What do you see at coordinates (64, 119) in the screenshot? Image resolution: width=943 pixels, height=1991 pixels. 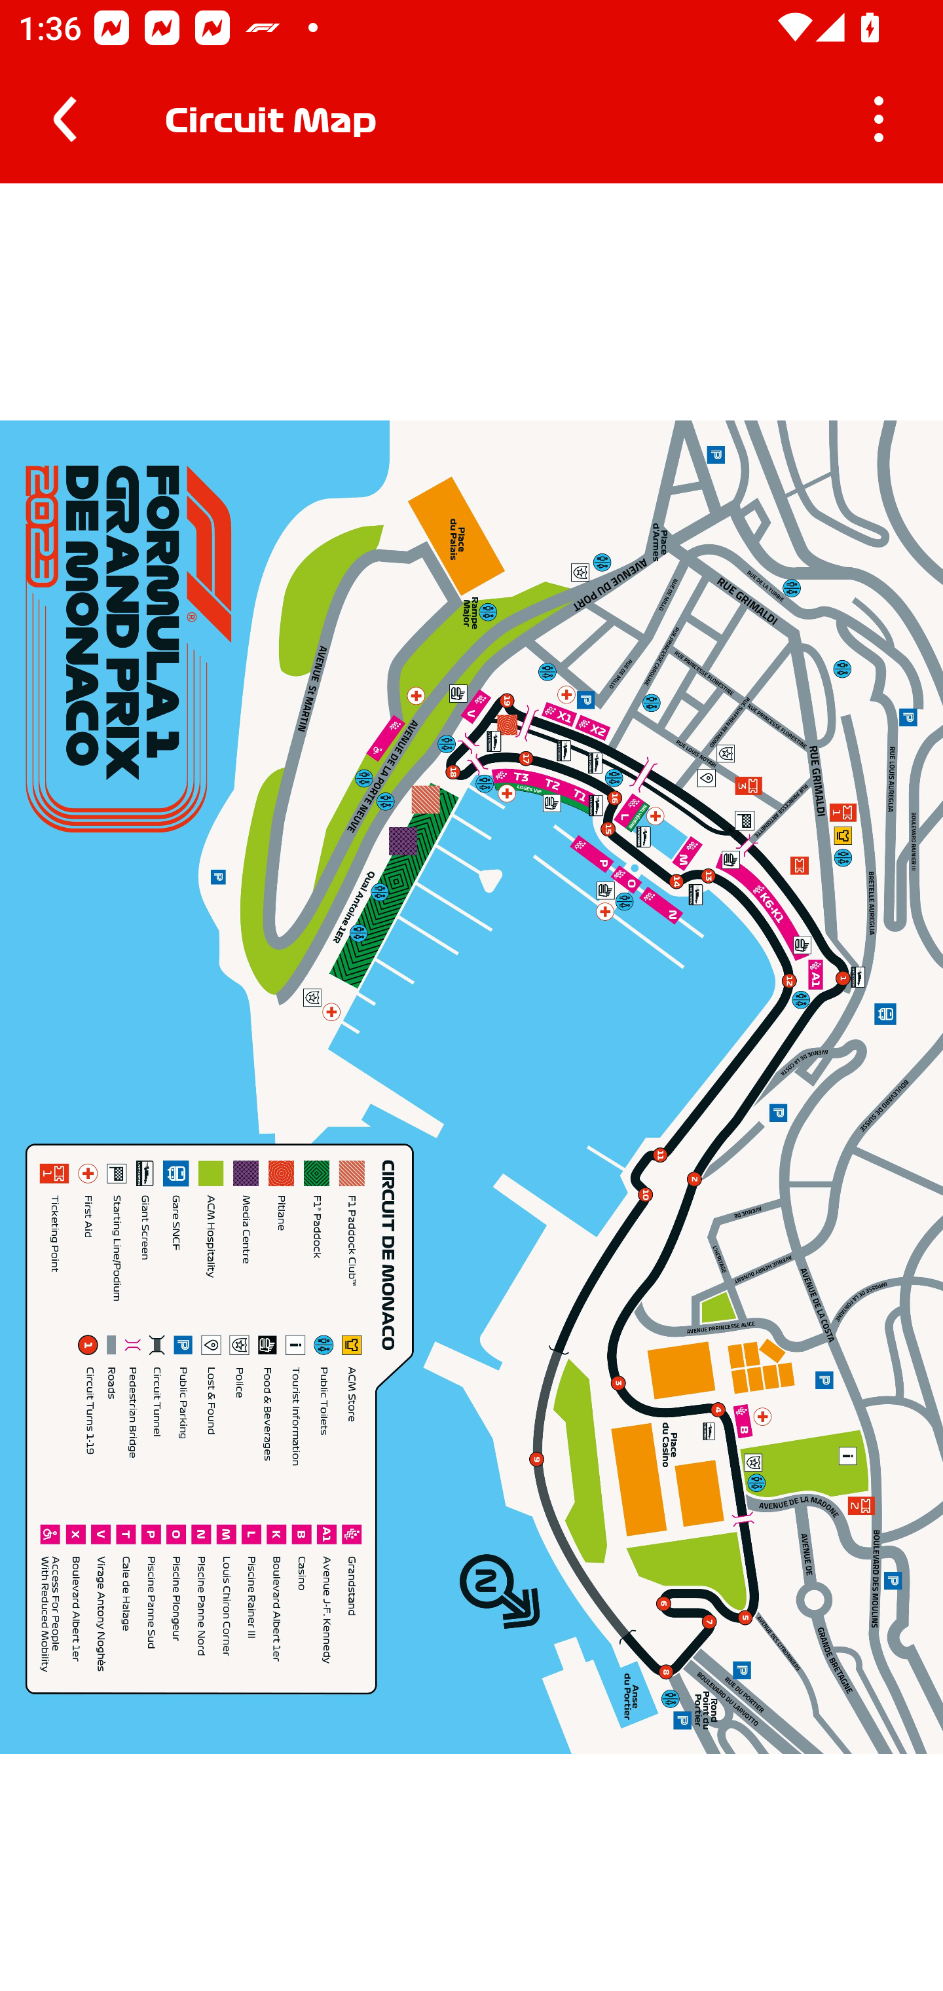 I see `Navigate up` at bounding box center [64, 119].